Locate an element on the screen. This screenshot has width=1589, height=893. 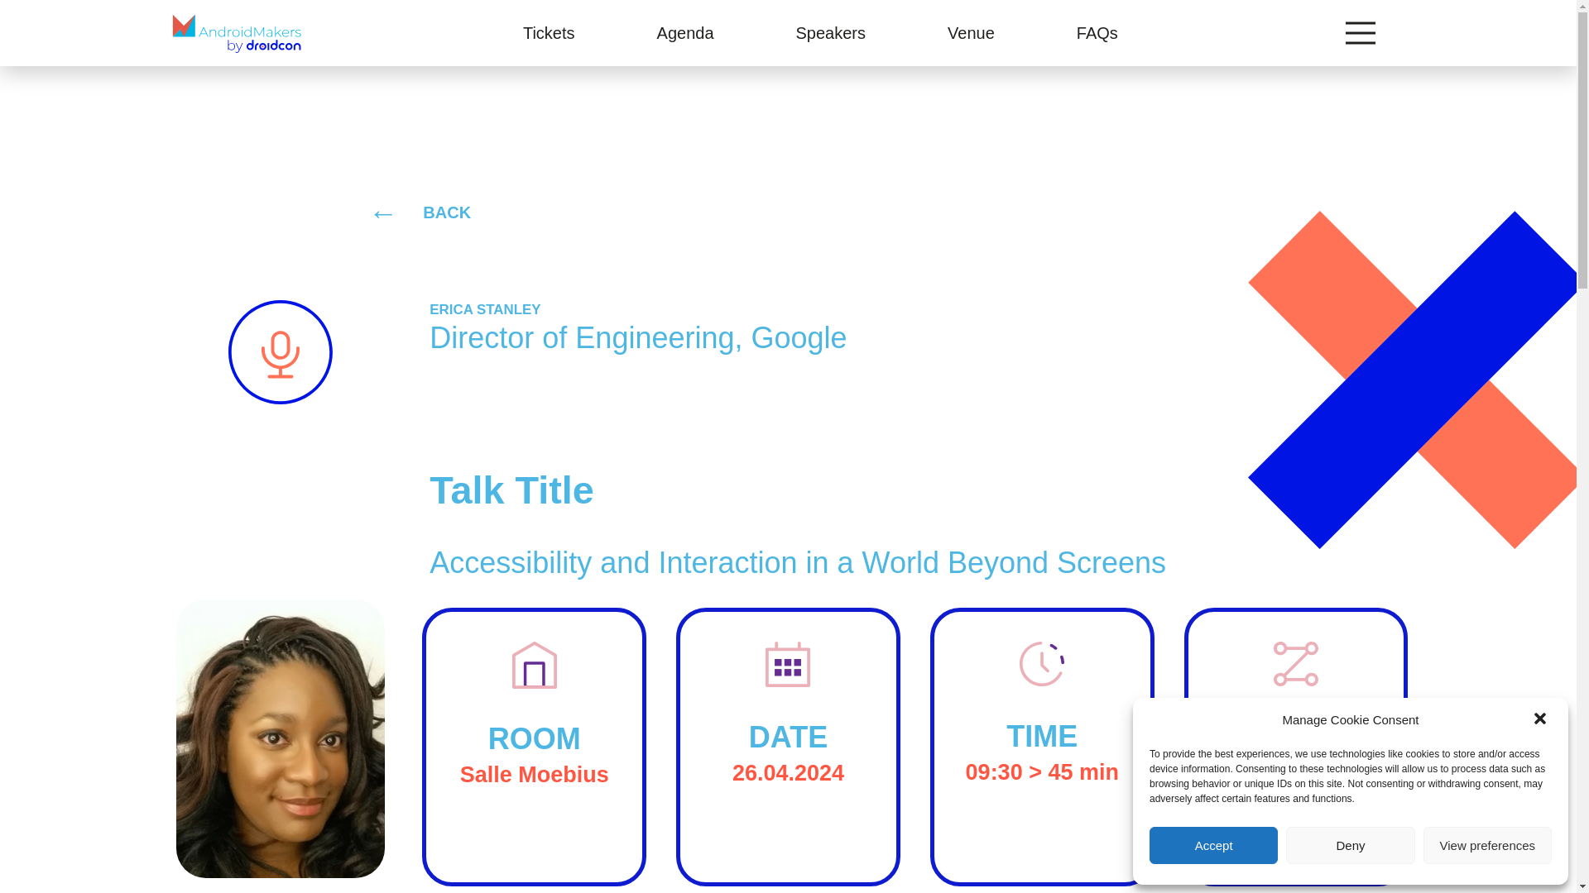
Venue is located at coordinates (971, 33).